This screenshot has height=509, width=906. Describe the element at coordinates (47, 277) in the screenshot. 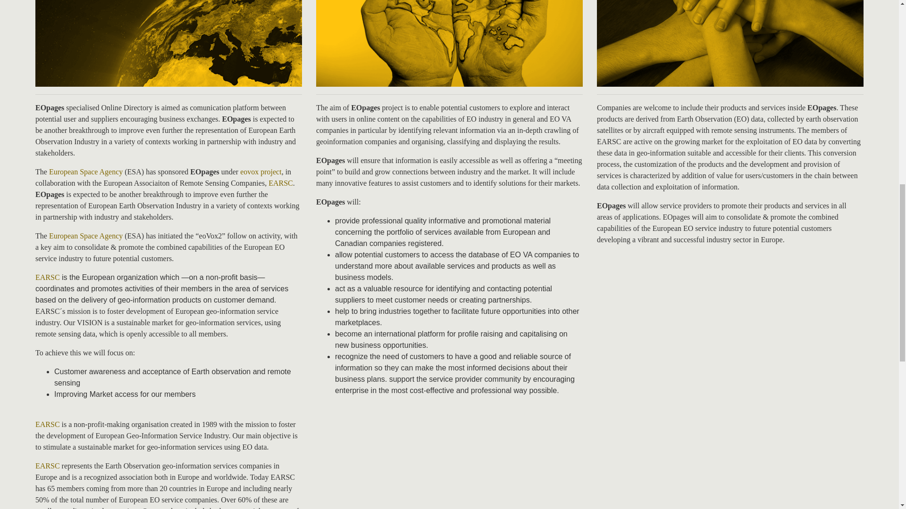

I see `EARSC` at that location.